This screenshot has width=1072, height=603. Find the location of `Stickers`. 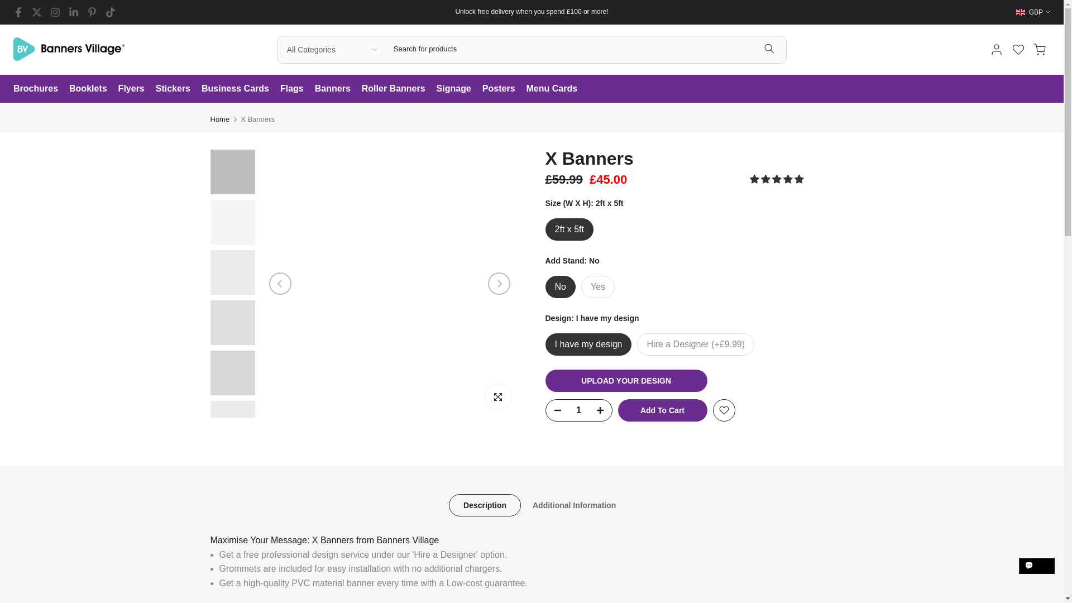

Stickers is located at coordinates (178, 88).